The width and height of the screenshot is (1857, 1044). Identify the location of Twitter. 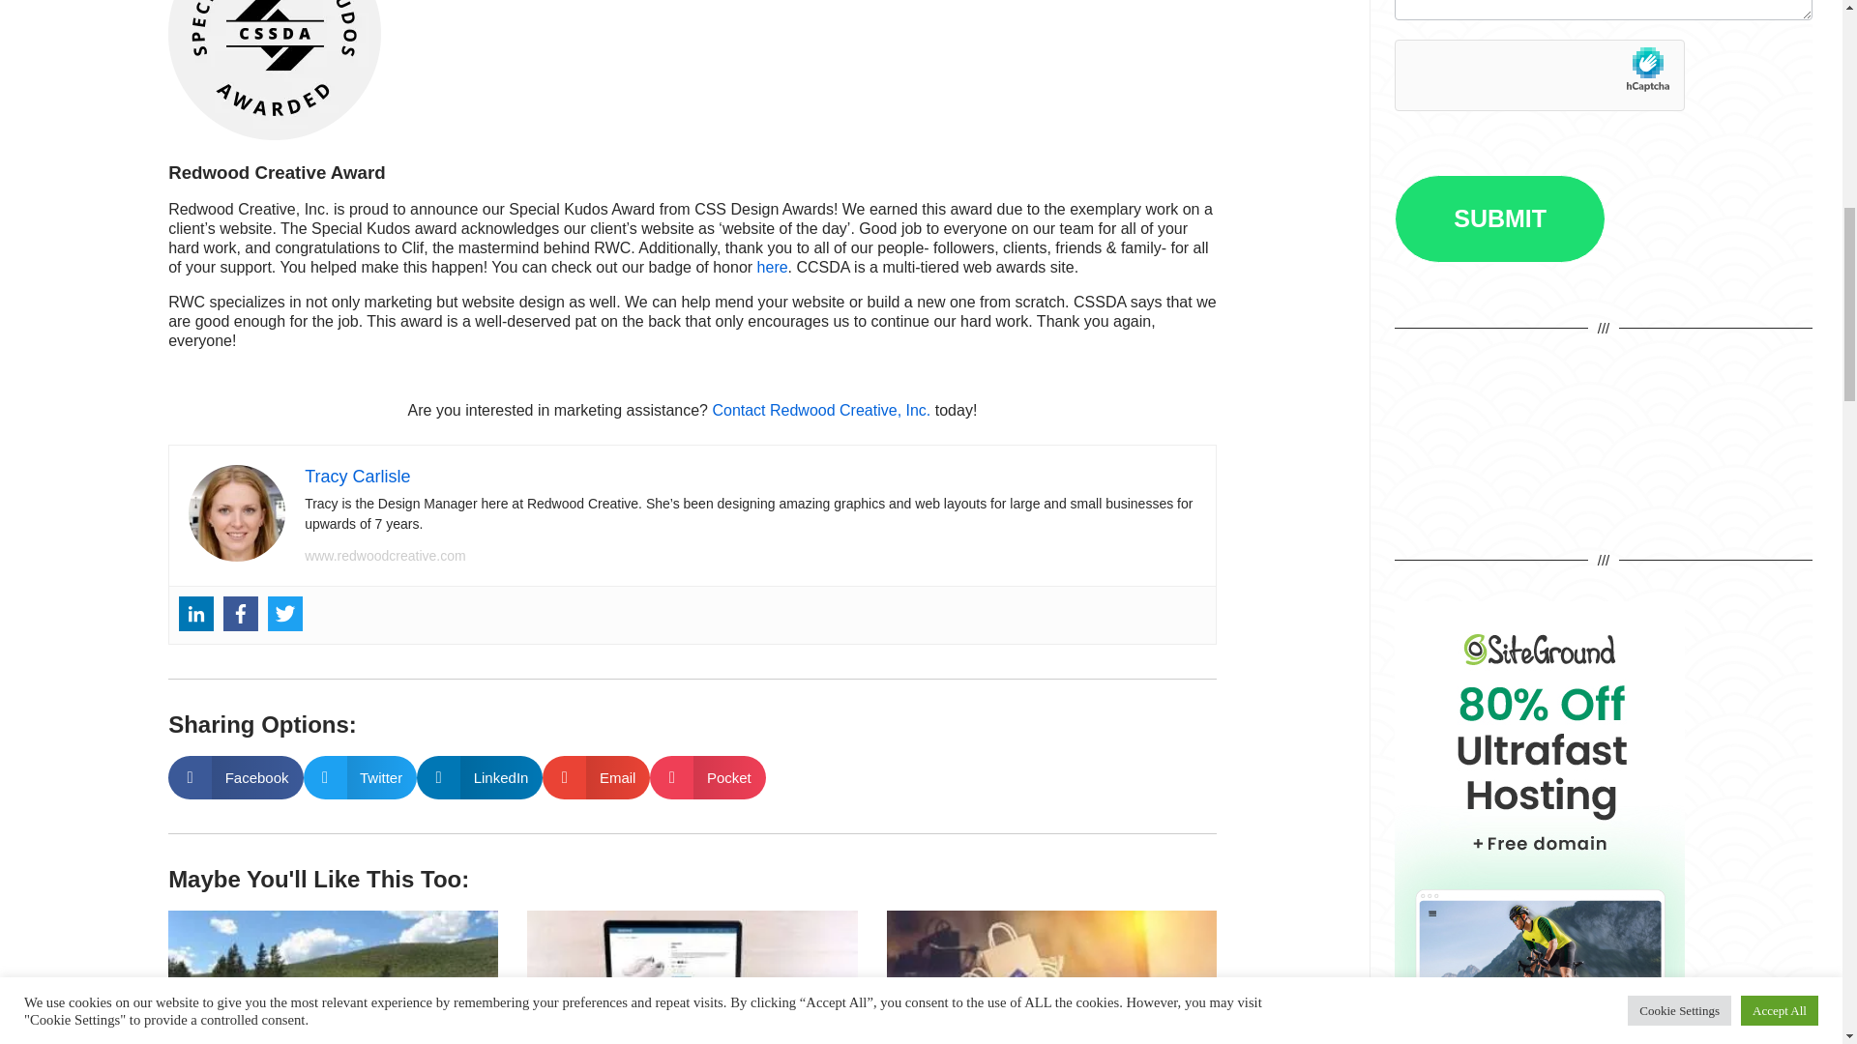
(284, 613).